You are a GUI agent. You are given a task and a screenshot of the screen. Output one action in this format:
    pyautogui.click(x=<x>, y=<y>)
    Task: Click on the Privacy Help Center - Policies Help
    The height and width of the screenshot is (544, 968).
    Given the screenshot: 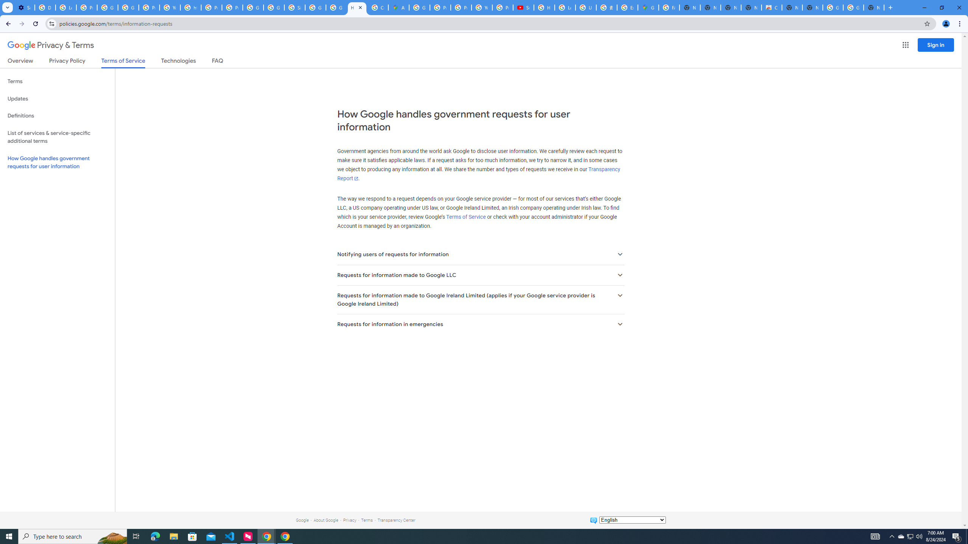 What is the action you would take?
    pyautogui.click(x=440, y=8)
    